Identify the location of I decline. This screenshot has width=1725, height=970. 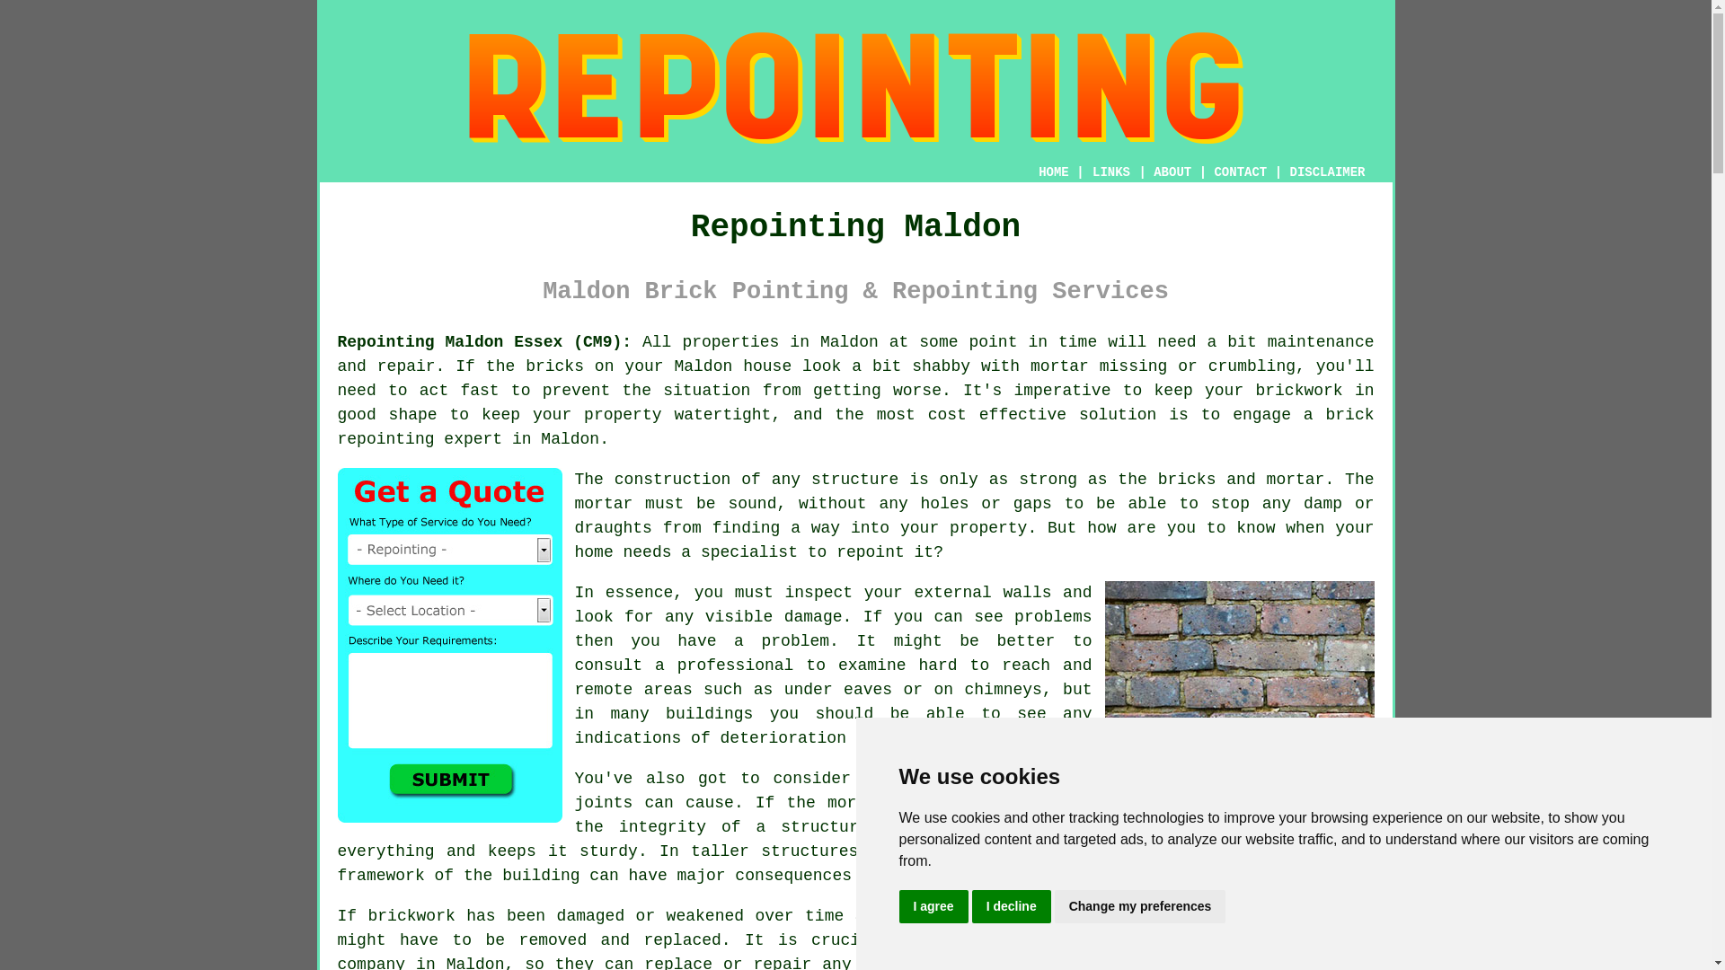
(1012, 907).